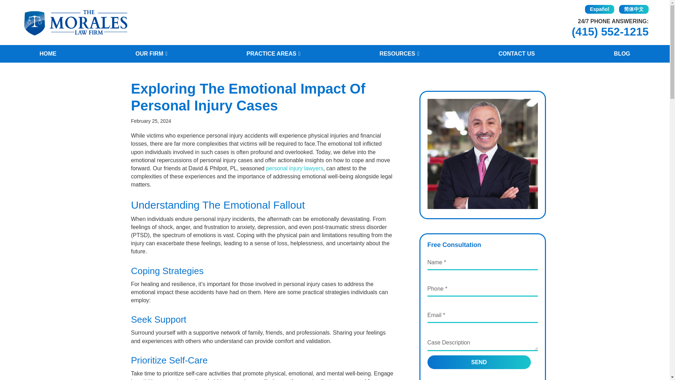 This screenshot has height=380, width=675. I want to click on CONTACT US, so click(516, 54).